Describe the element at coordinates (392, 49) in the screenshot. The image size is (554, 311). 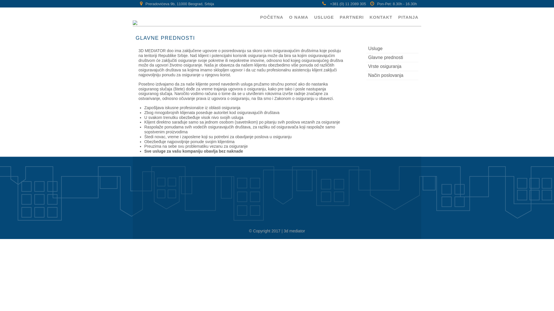
I see `Usluge` at that location.